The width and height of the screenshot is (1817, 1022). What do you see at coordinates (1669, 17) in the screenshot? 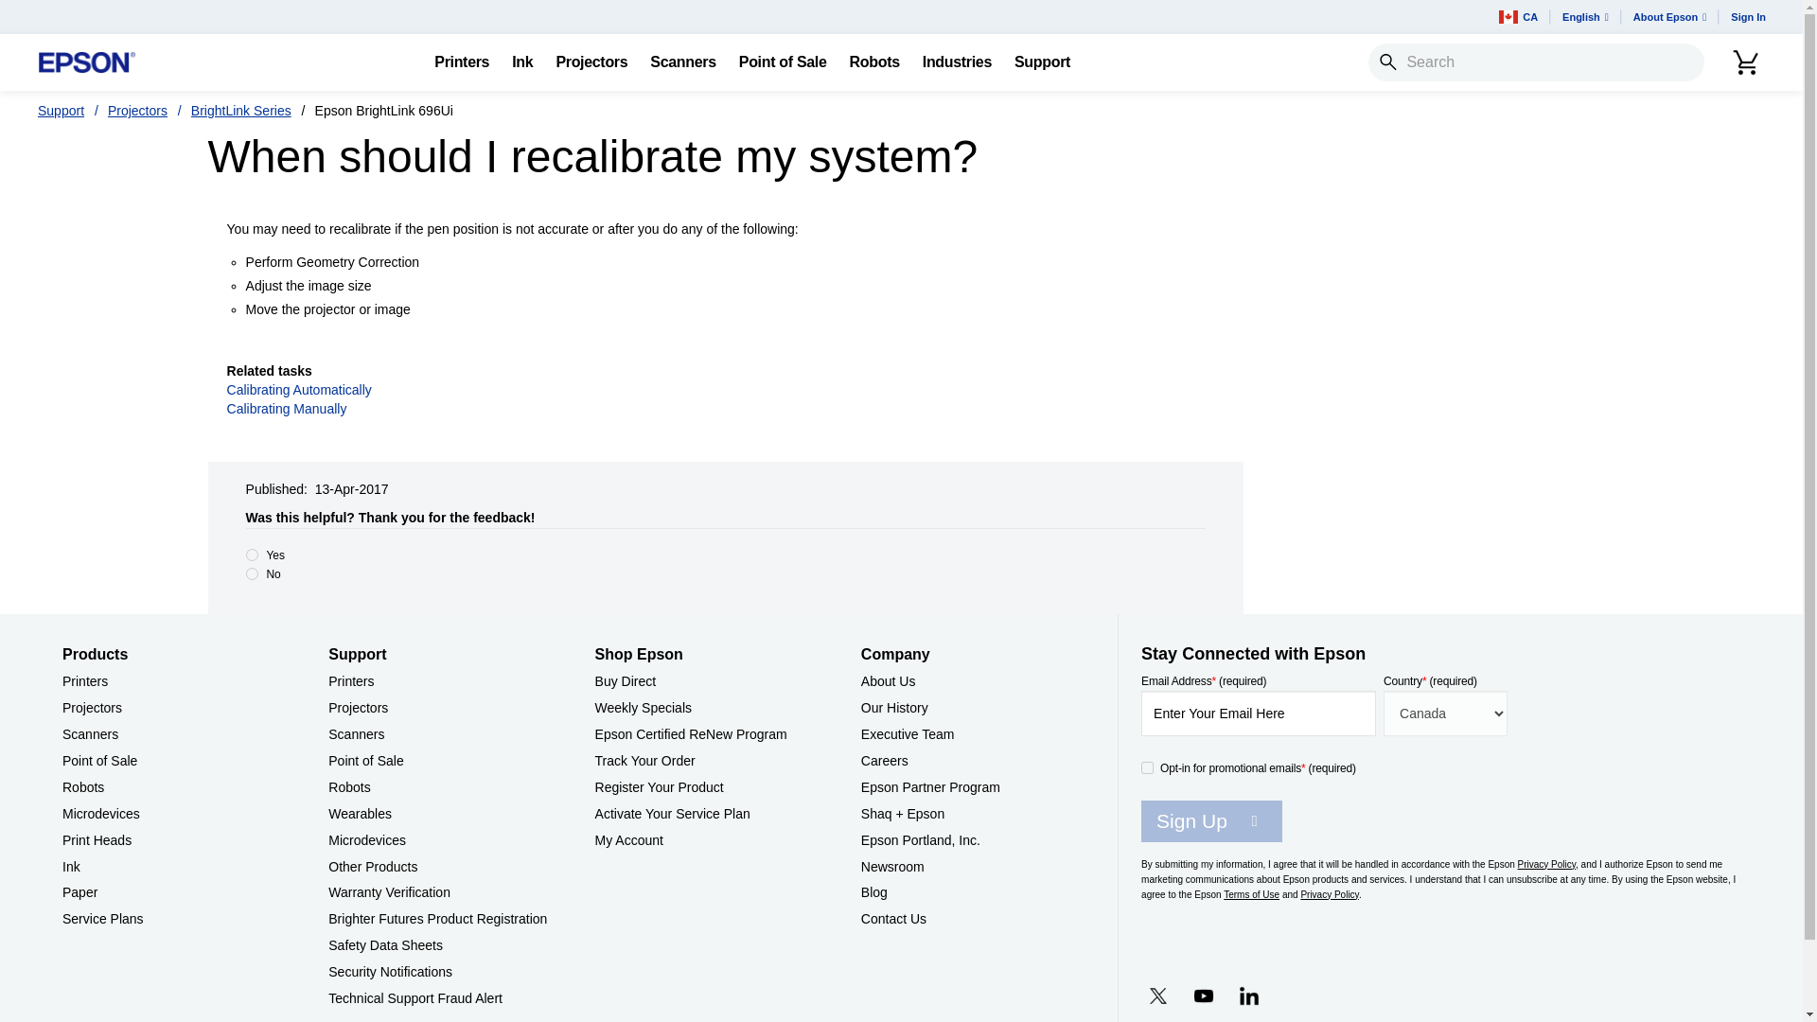
I see `About Epson` at bounding box center [1669, 17].